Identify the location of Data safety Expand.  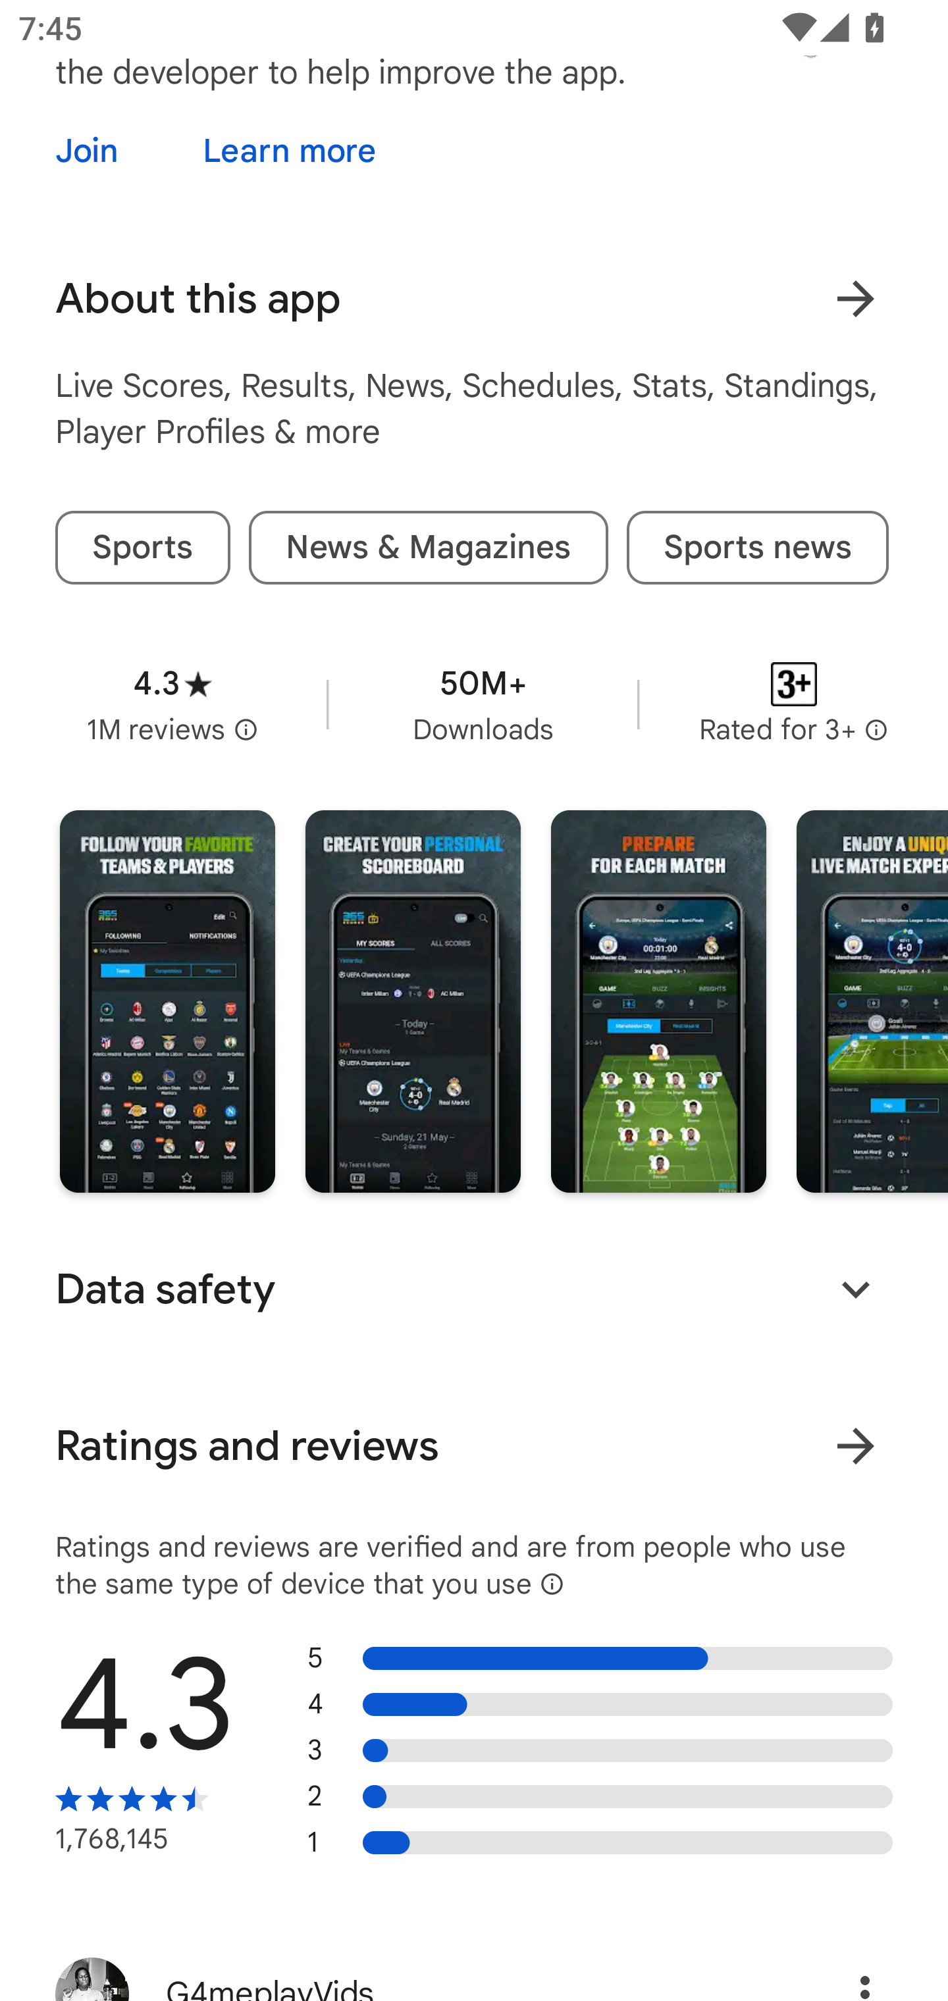
(474, 1289).